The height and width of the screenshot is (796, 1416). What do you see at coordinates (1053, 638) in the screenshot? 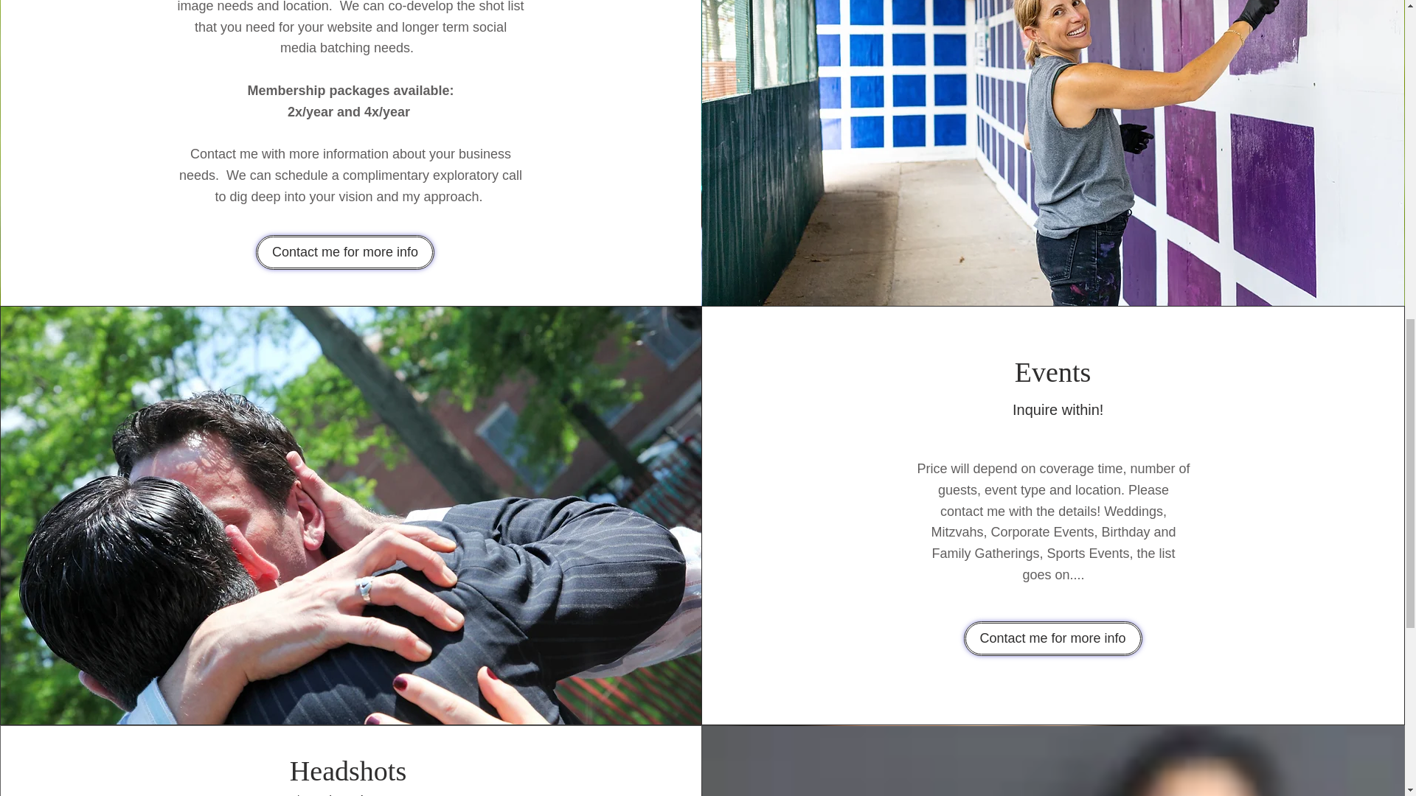
I see `Contact me for more info` at bounding box center [1053, 638].